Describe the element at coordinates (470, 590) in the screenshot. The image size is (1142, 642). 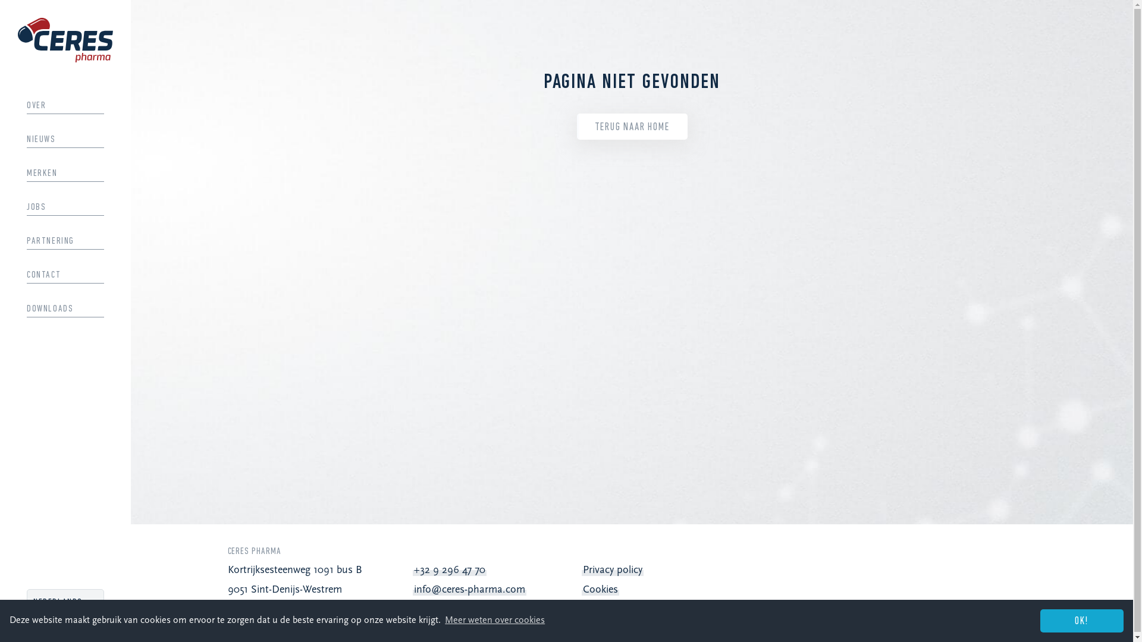
I see `info@ceres-pharma.com` at that location.